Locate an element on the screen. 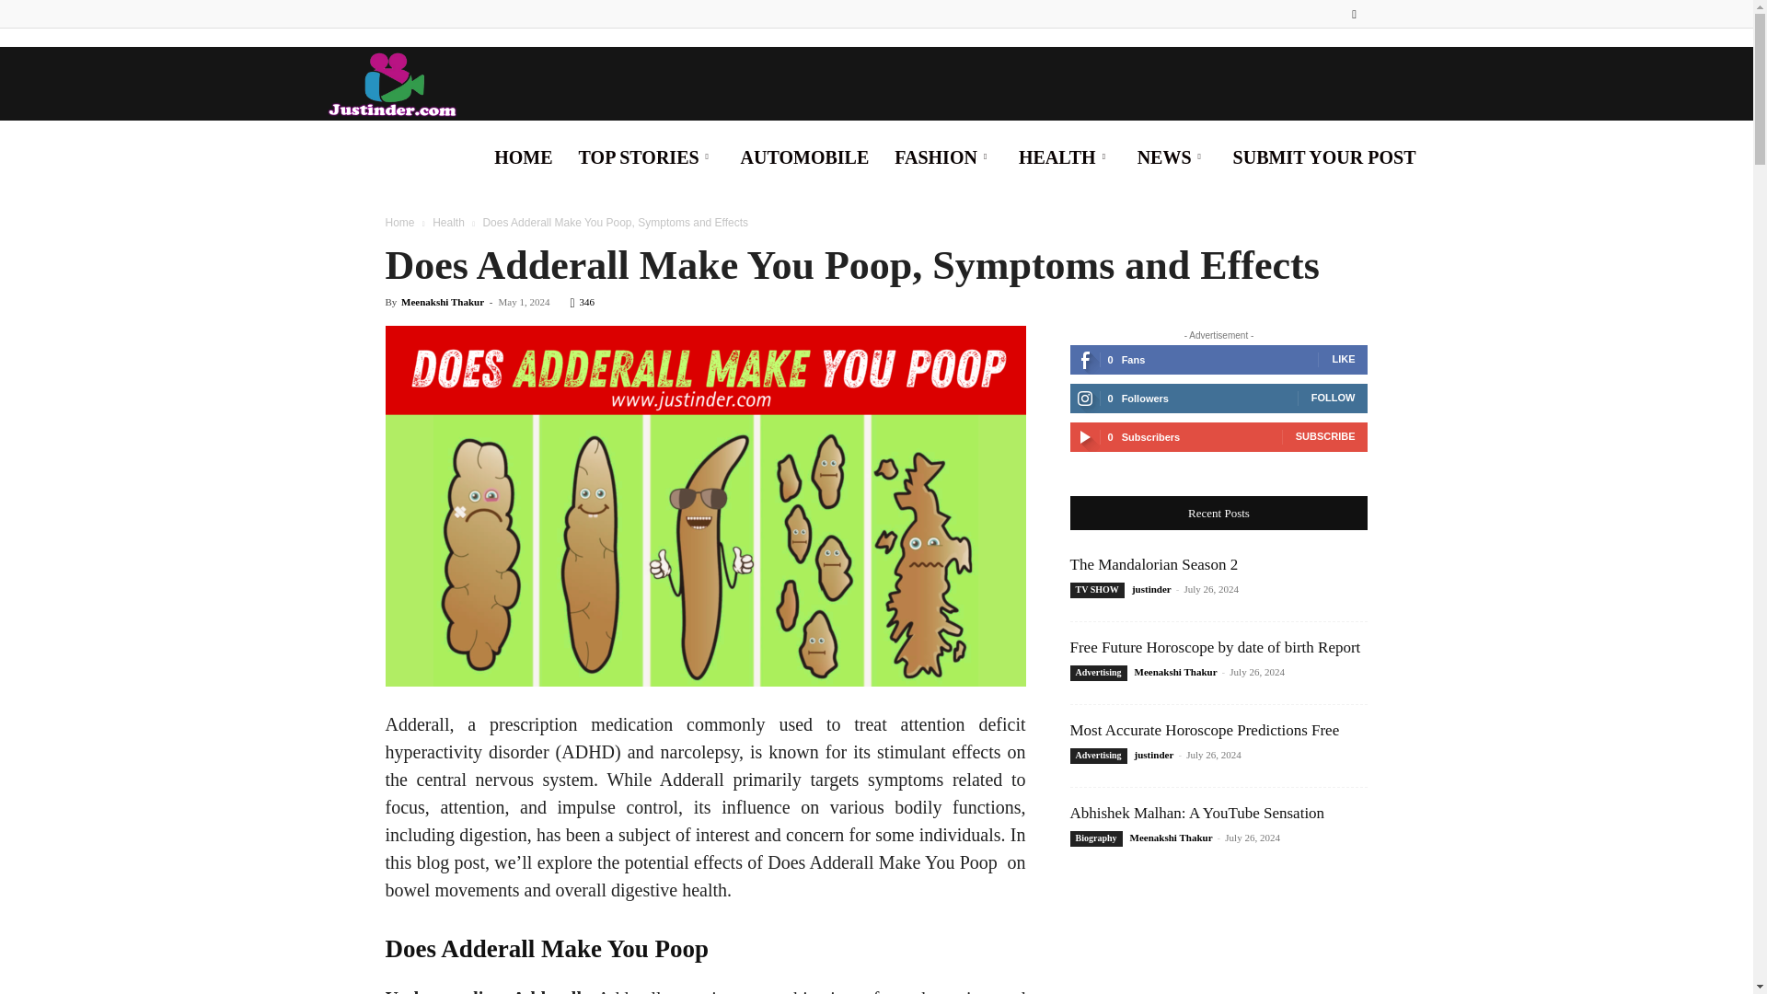  TOP STORIES is located at coordinates (646, 156).